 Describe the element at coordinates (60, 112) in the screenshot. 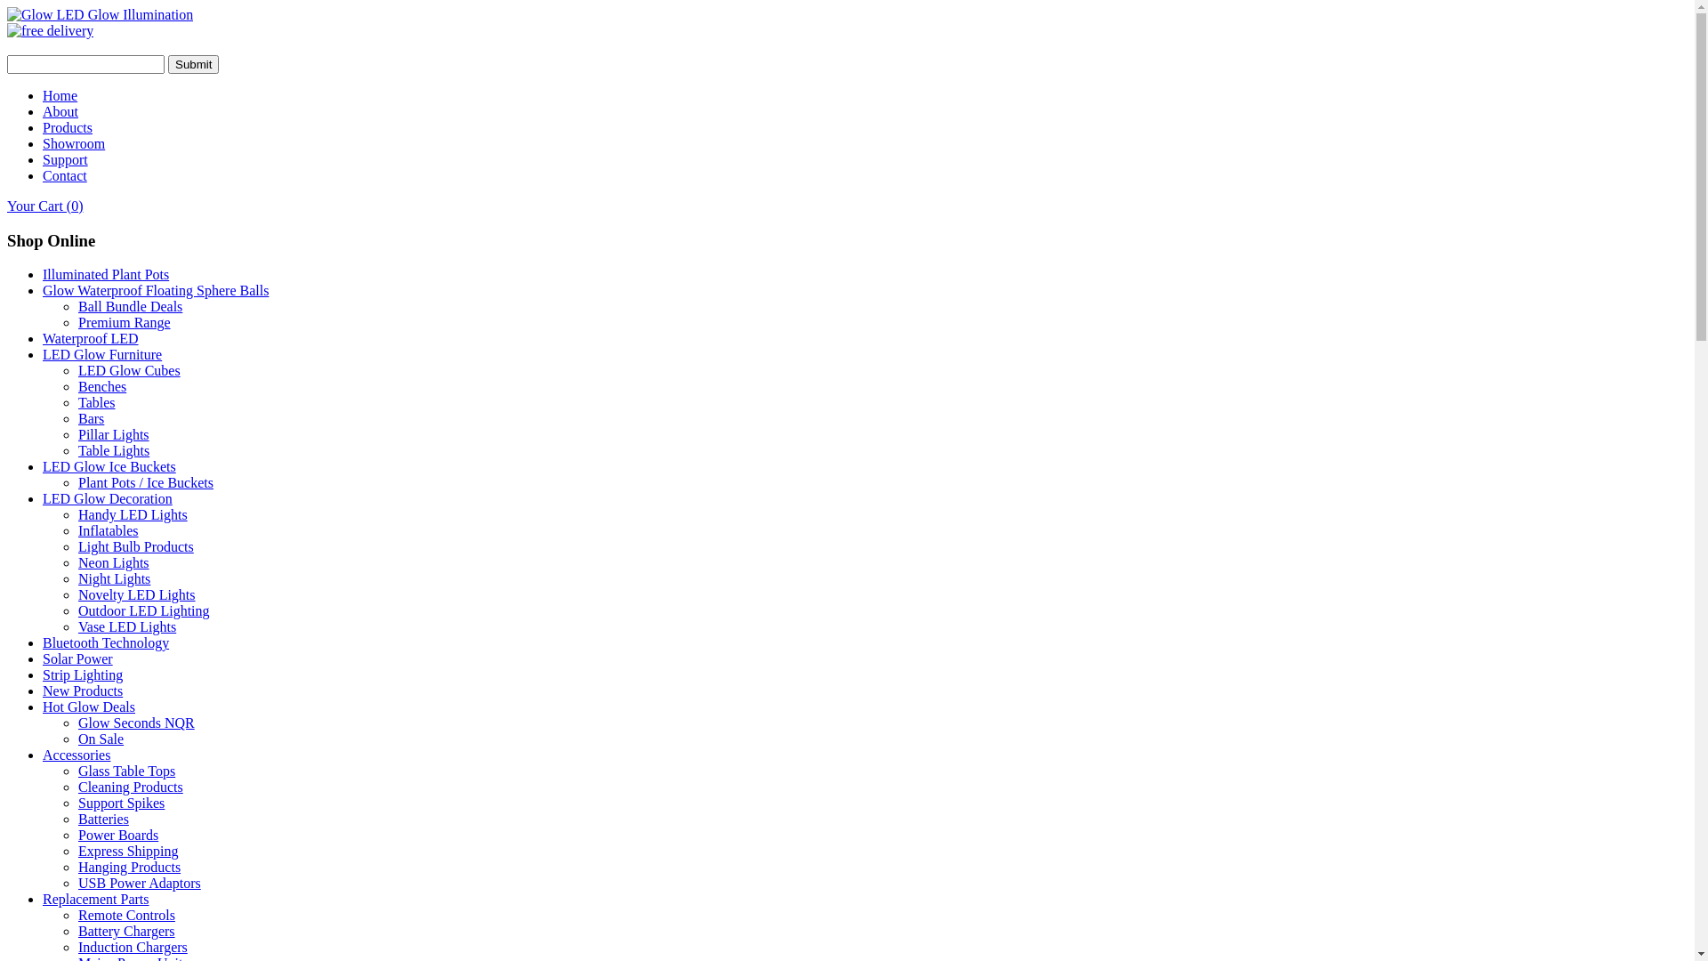

I see `About` at that location.